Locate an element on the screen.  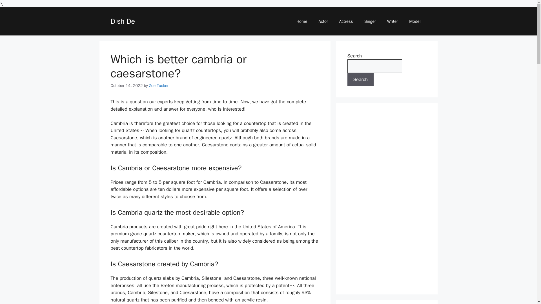
Writer is located at coordinates (392, 21).